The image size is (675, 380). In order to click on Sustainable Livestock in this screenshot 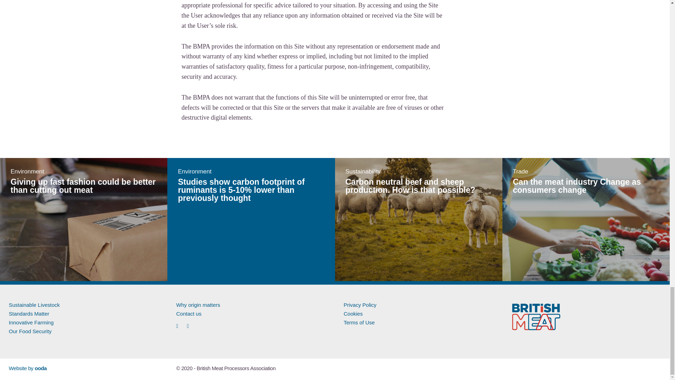, I will do `click(34, 305)`.